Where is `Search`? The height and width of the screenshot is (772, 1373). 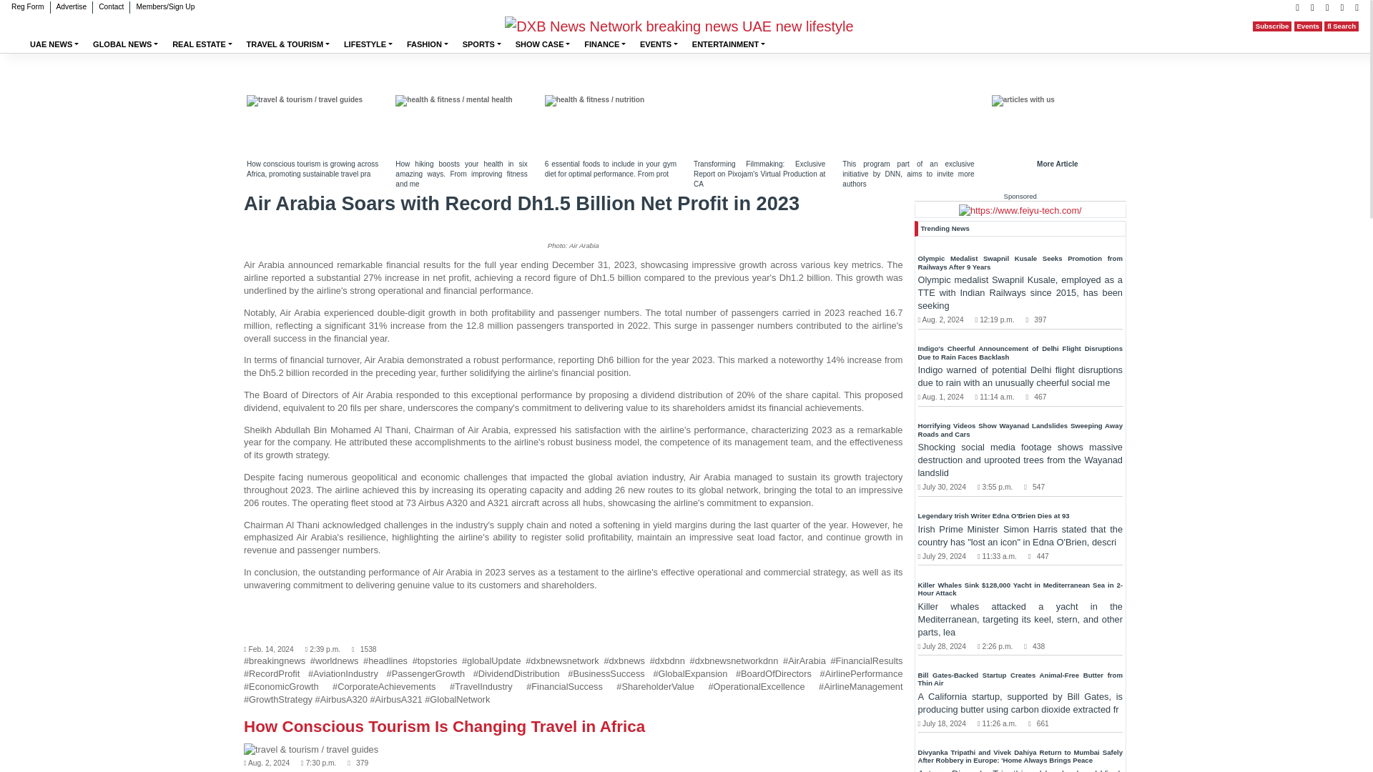 Search is located at coordinates (1342, 26).